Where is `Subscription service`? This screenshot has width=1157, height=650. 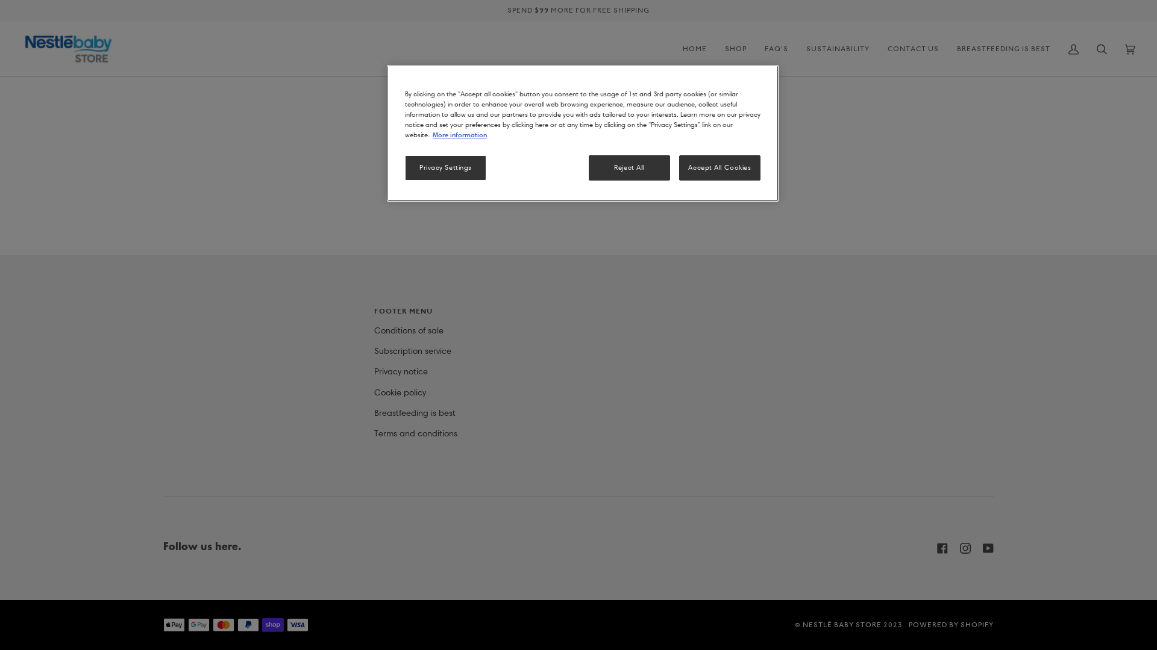 Subscription service is located at coordinates (412, 351).